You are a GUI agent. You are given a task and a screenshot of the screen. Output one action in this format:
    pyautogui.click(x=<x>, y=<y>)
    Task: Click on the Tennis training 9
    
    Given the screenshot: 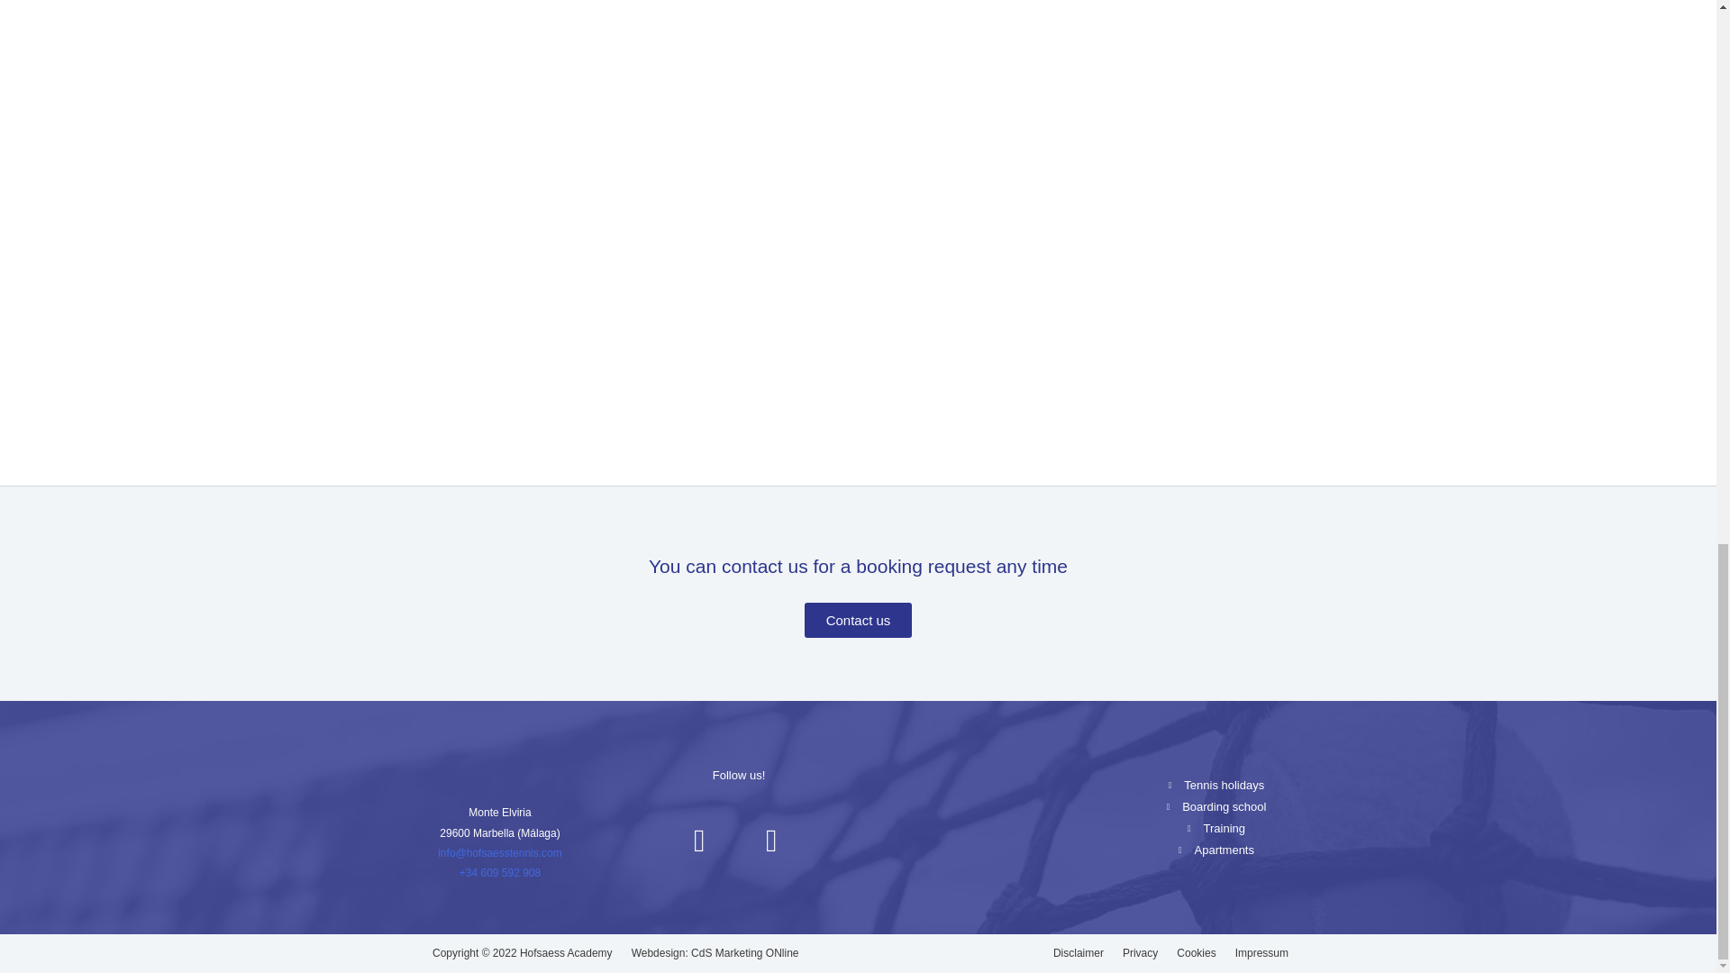 What is the action you would take?
    pyautogui.click(x=499, y=768)
    